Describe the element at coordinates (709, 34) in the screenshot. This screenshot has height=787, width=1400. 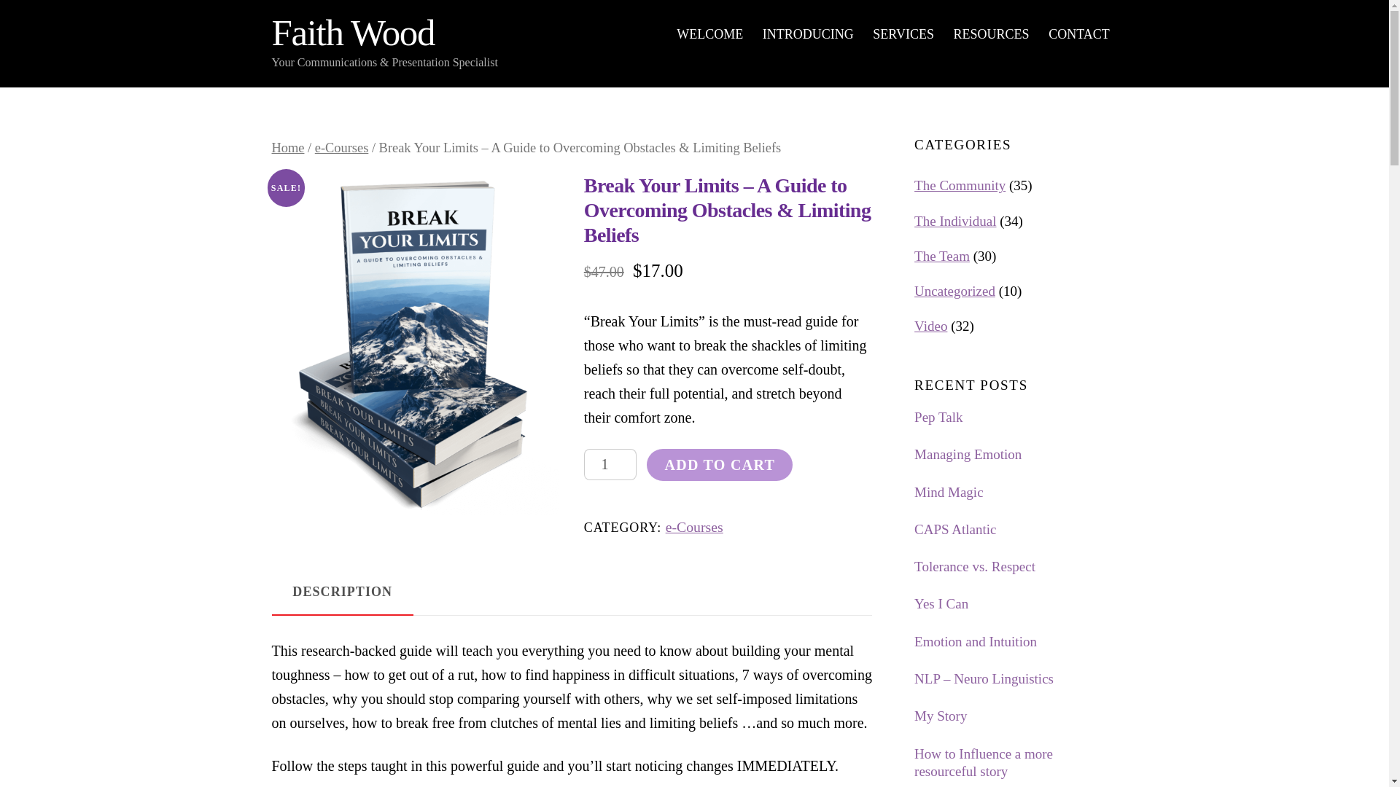
I see `WELCOME` at that location.